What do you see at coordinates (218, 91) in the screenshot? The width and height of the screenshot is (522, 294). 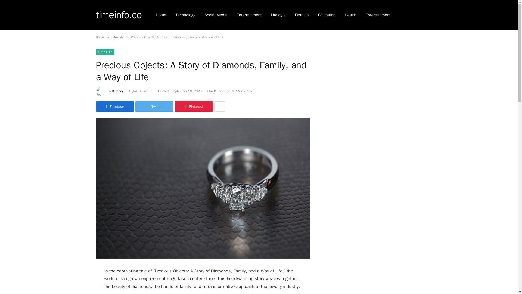 I see `No Comments` at bounding box center [218, 91].